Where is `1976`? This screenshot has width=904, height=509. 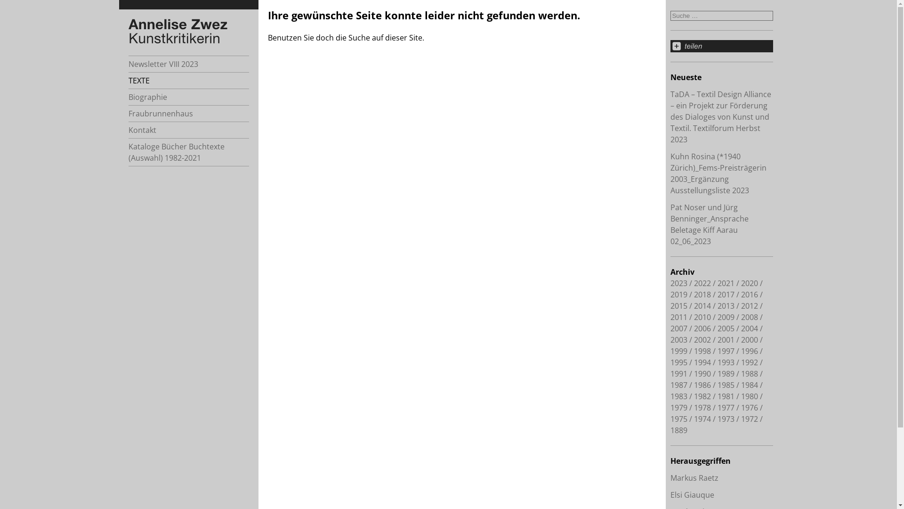 1976 is located at coordinates (750, 408).